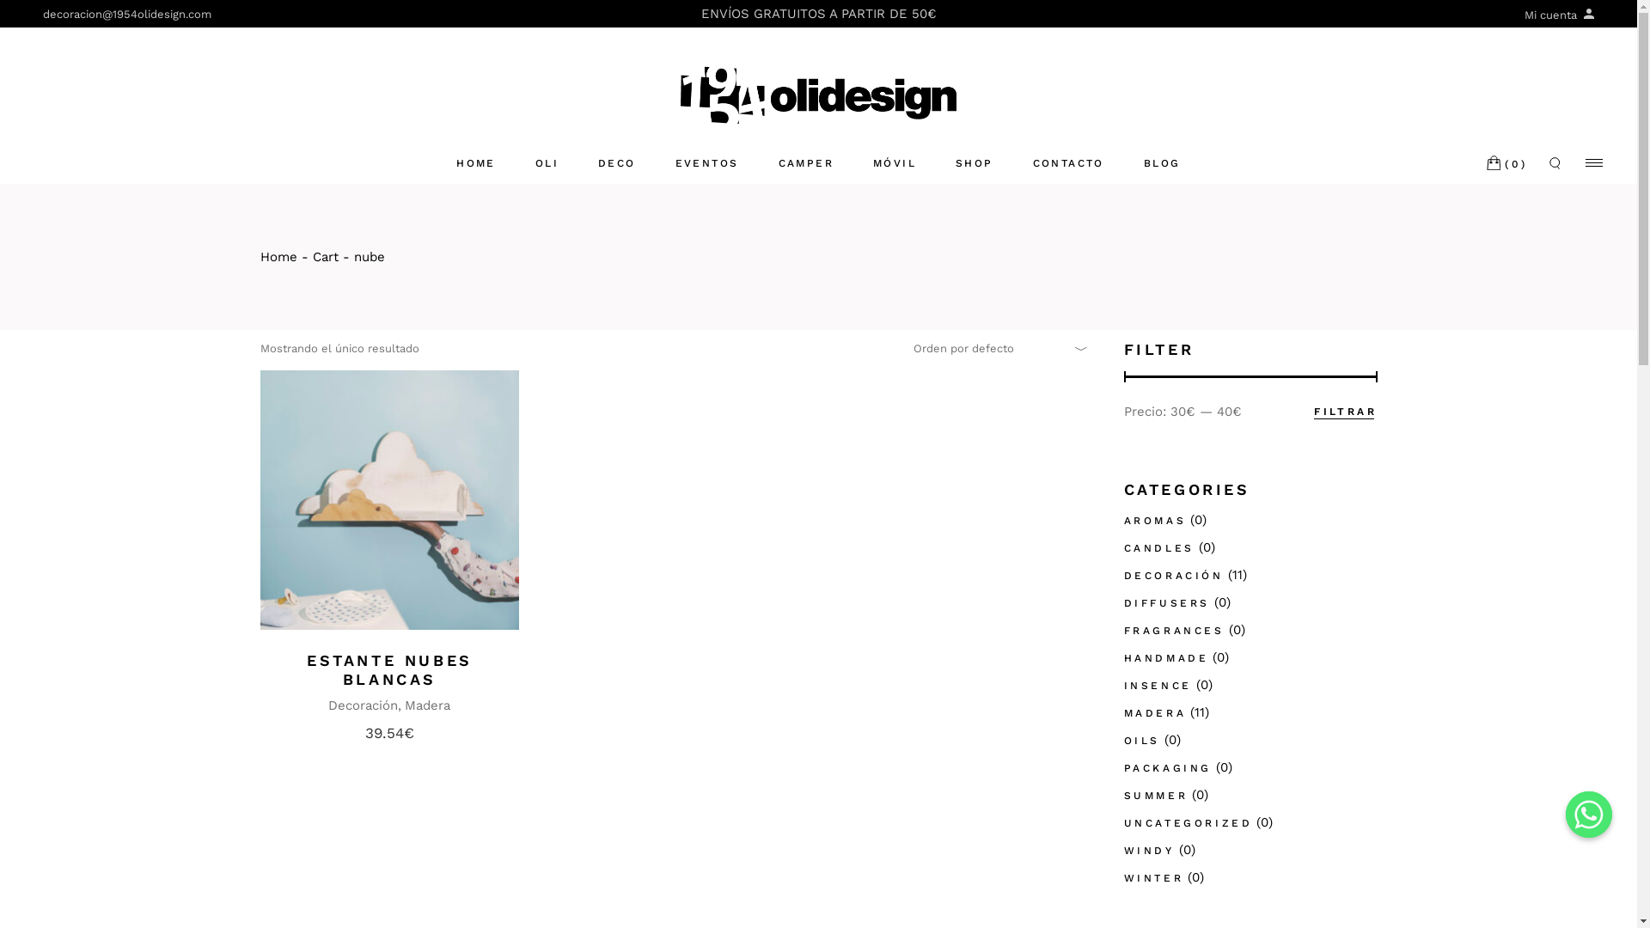 This screenshot has height=928, width=1650. Describe the element at coordinates (127, 14) in the screenshot. I see `decoracion@1954olidesign.com` at that location.